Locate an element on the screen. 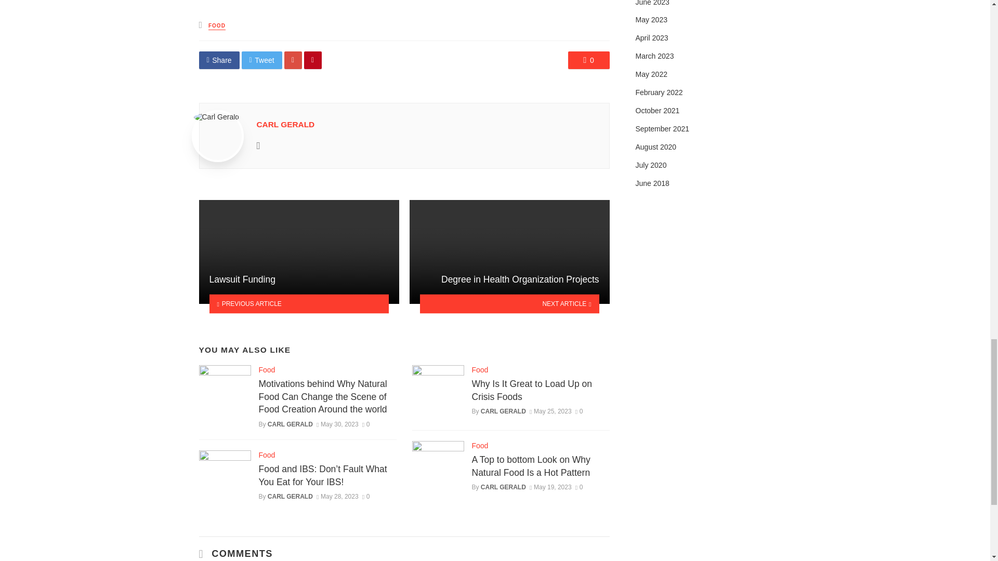 The height and width of the screenshot is (561, 998). CARL GERALD is located at coordinates (286, 125).